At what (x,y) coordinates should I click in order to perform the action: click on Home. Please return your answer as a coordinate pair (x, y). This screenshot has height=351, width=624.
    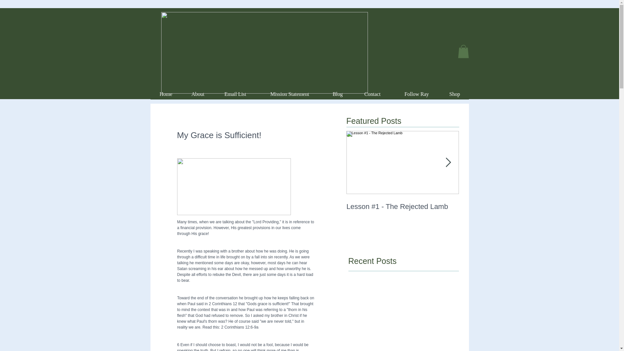
    Looking at the image, I should click on (166, 96).